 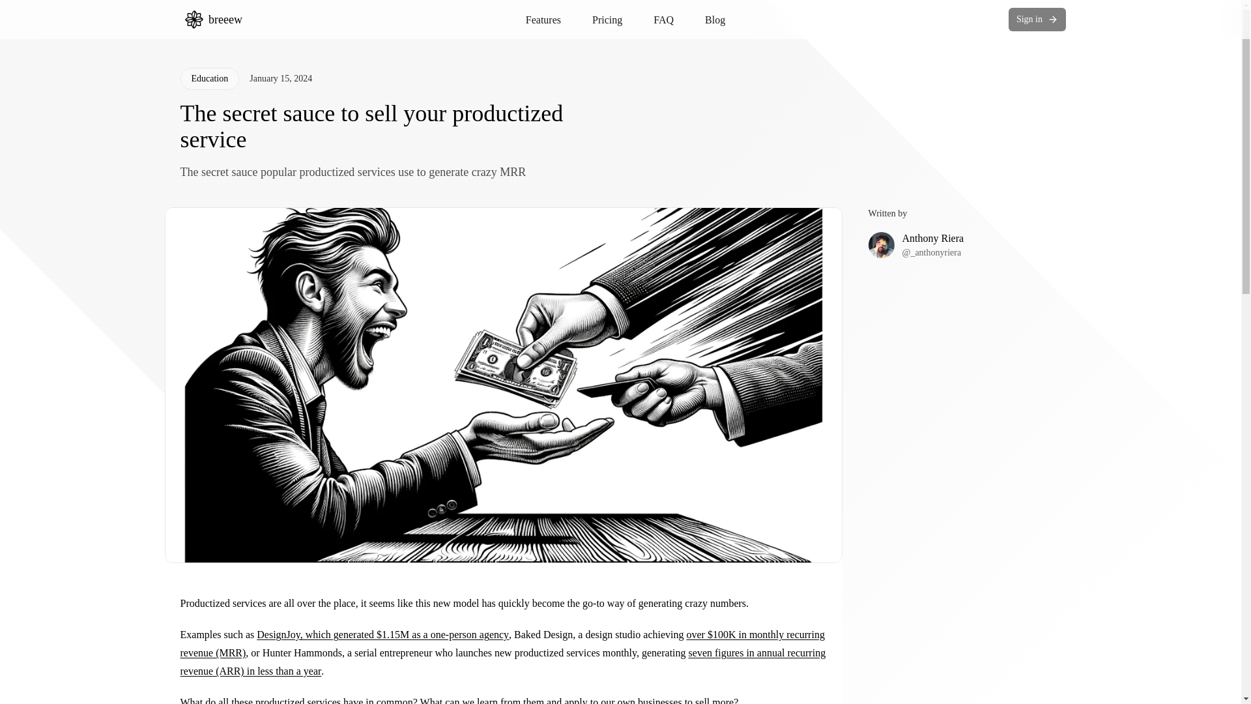 What do you see at coordinates (1037, 19) in the screenshot?
I see `Sign in` at bounding box center [1037, 19].